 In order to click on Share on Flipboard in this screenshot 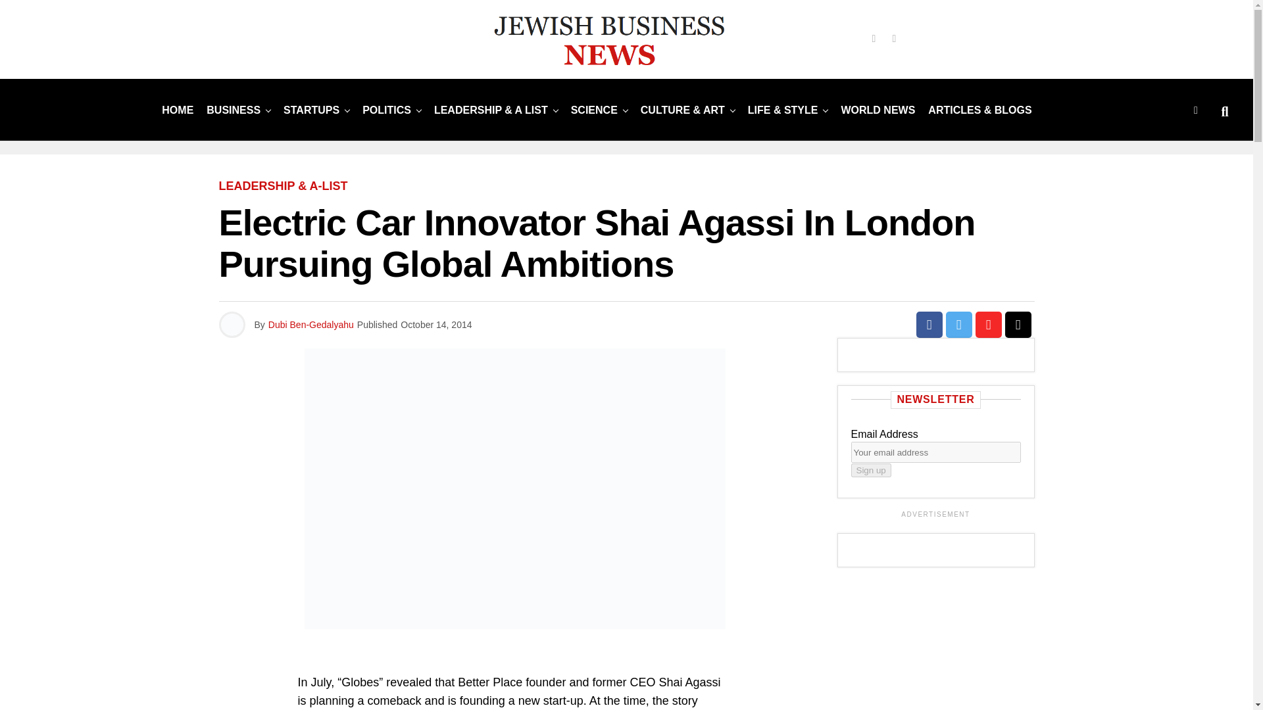, I will do `click(988, 325)`.